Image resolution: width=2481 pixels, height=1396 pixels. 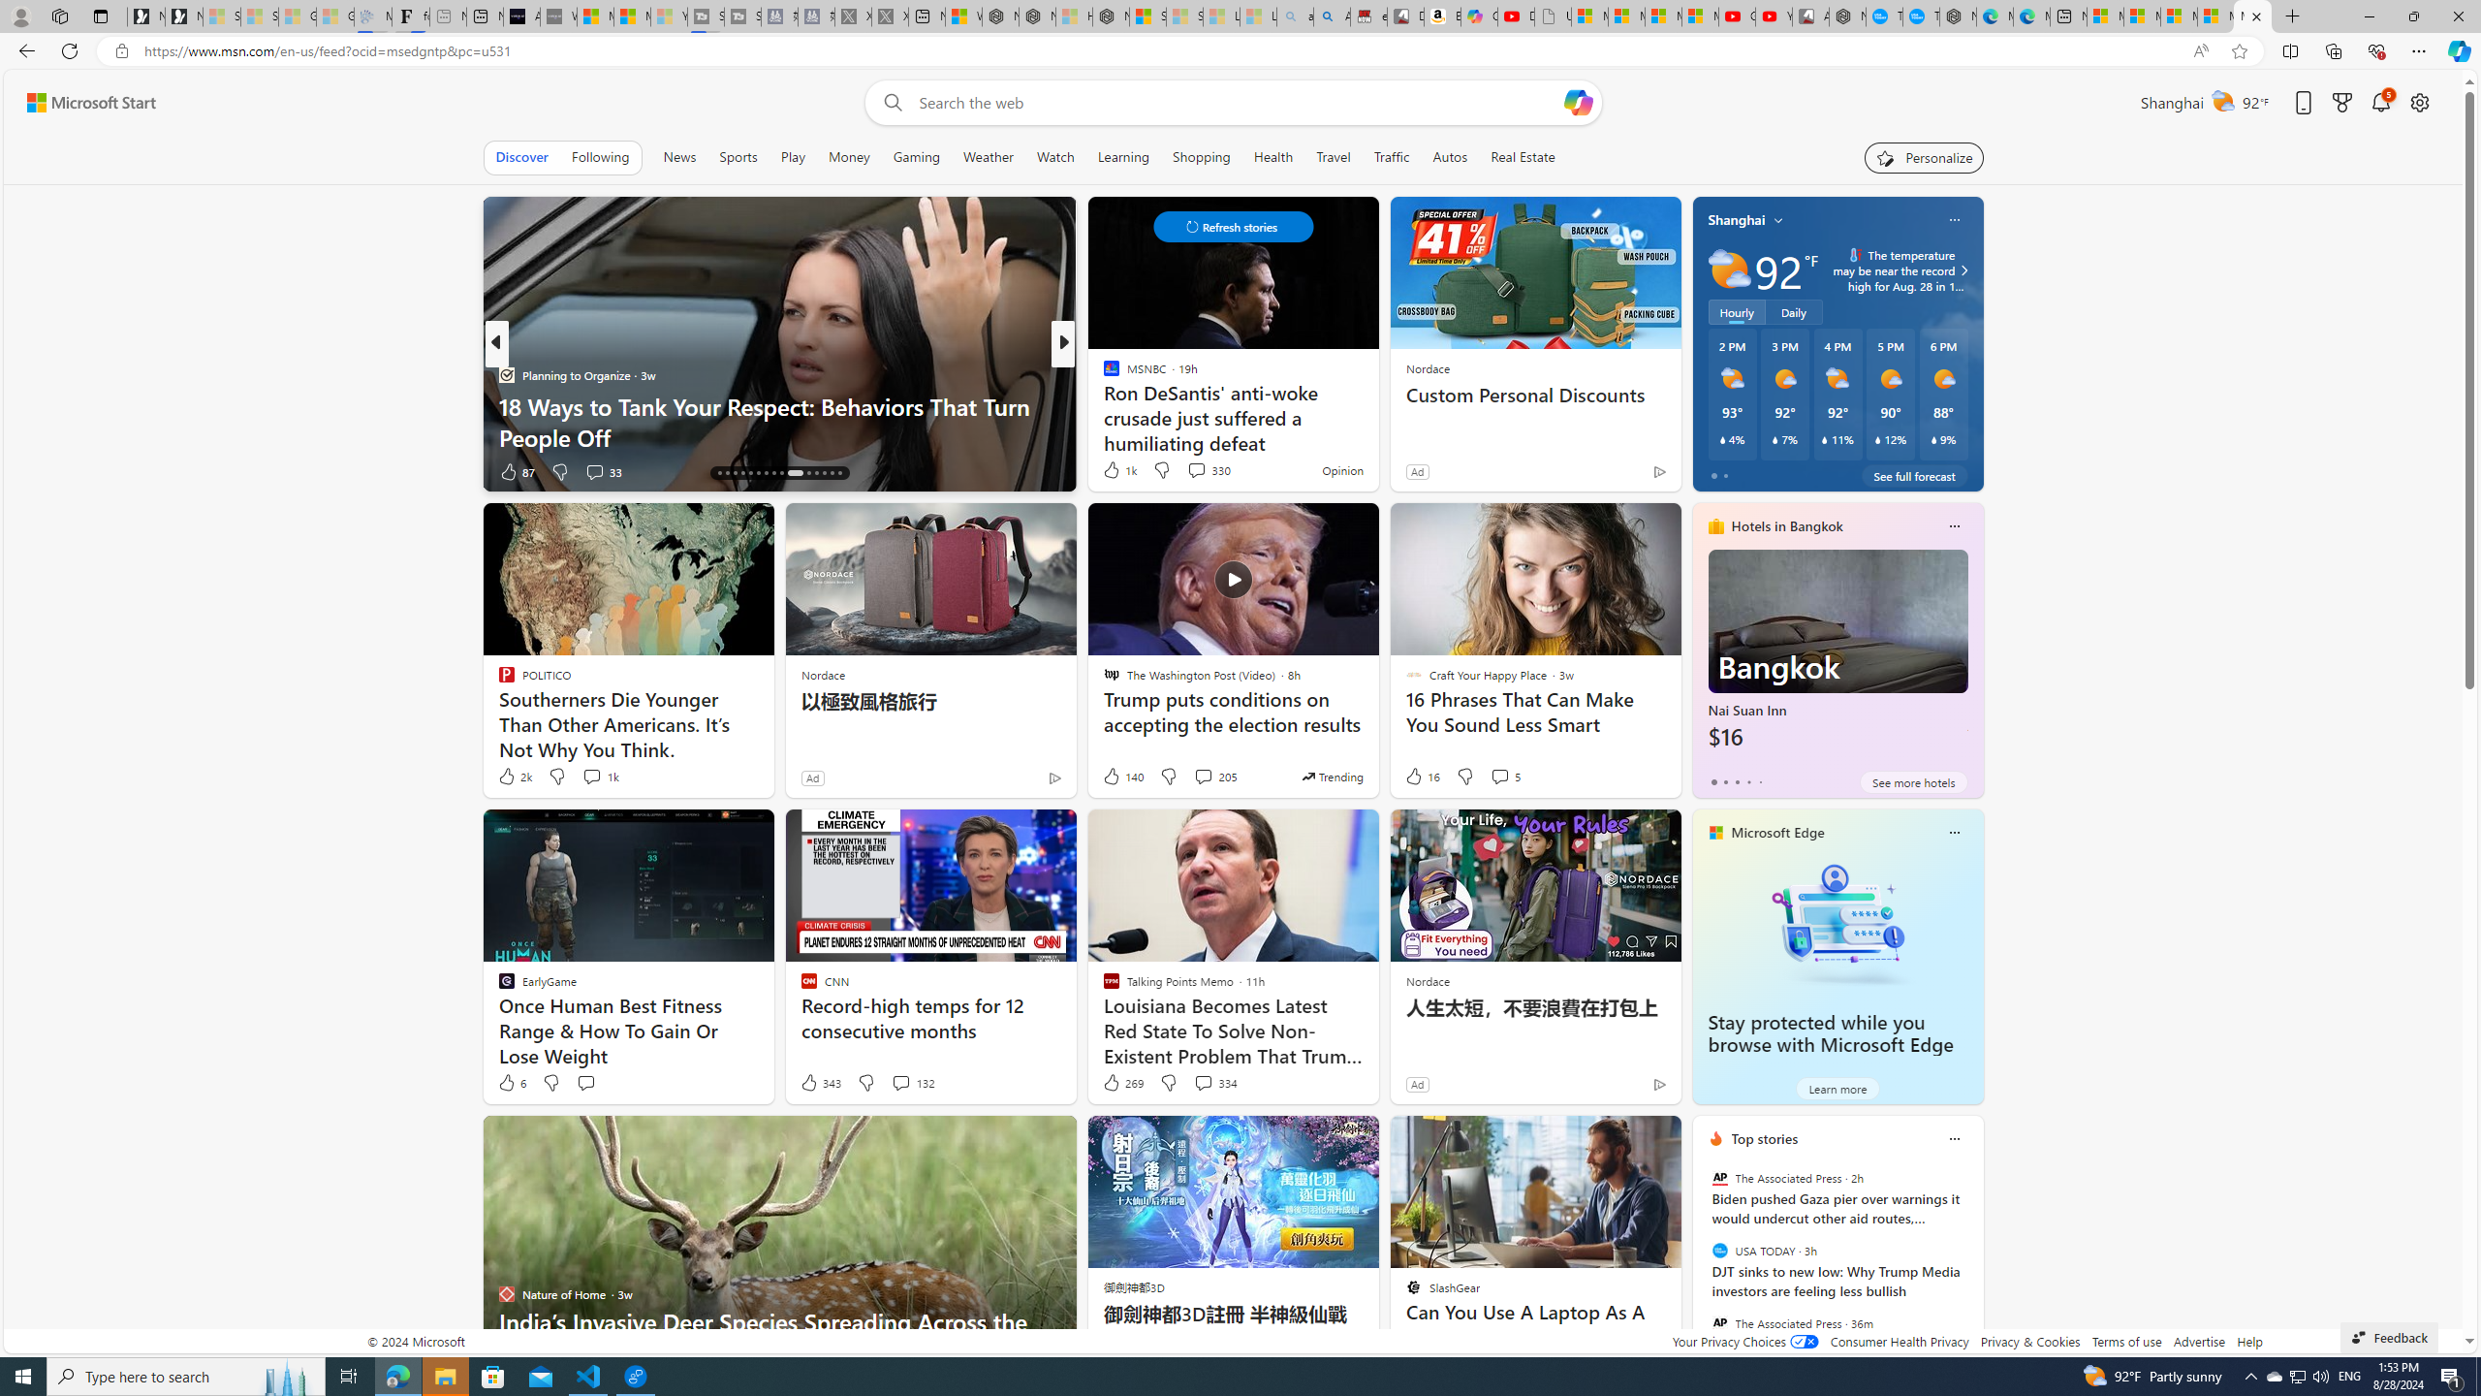 I want to click on Copilot (Ctrl+Shift+.), so click(x=2458, y=50).